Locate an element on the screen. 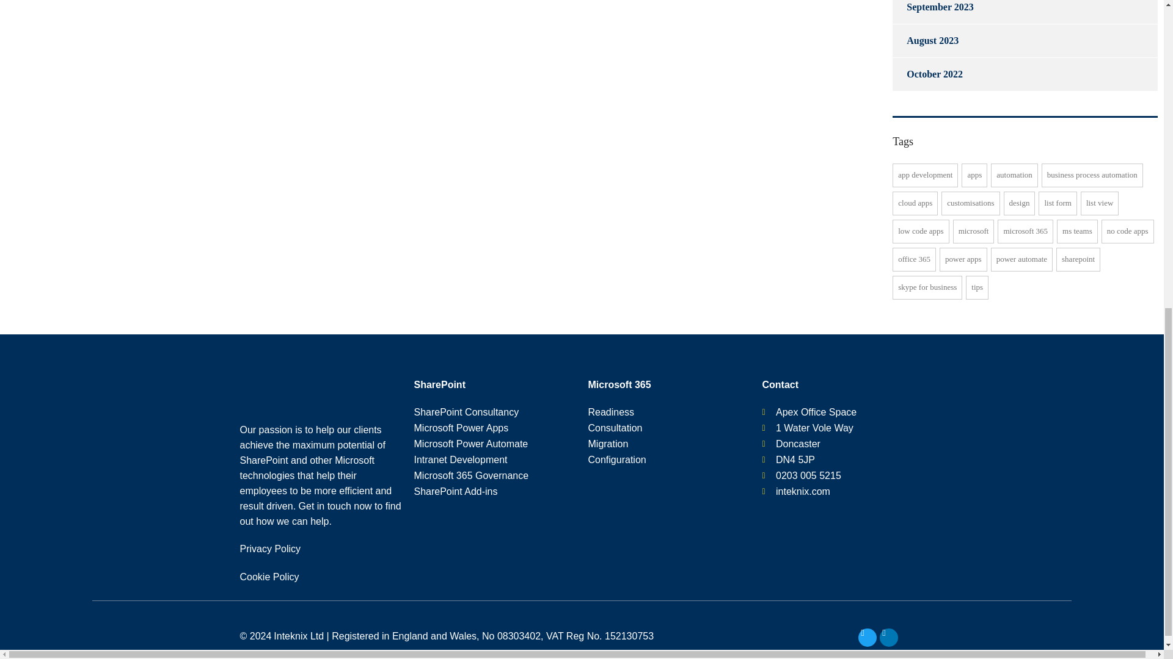 Image resolution: width=1173 pixels, height=659 pixels. microsoft 365 is located at coordinates (1025, 231).